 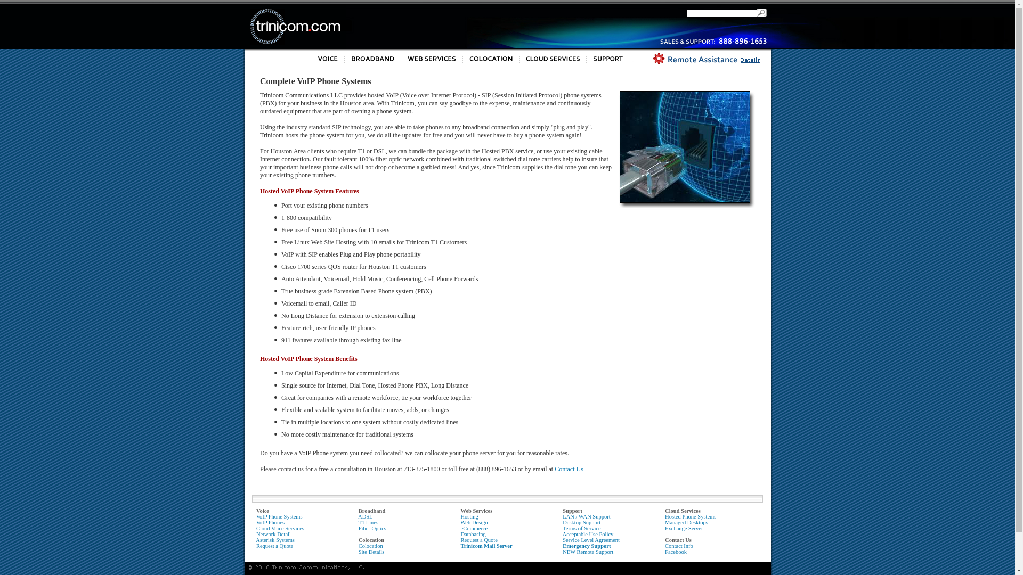 What do you see at coordinates (686, 523) in the screenshot?
I see `Managed Desktops` at bounding box center [686, 523].